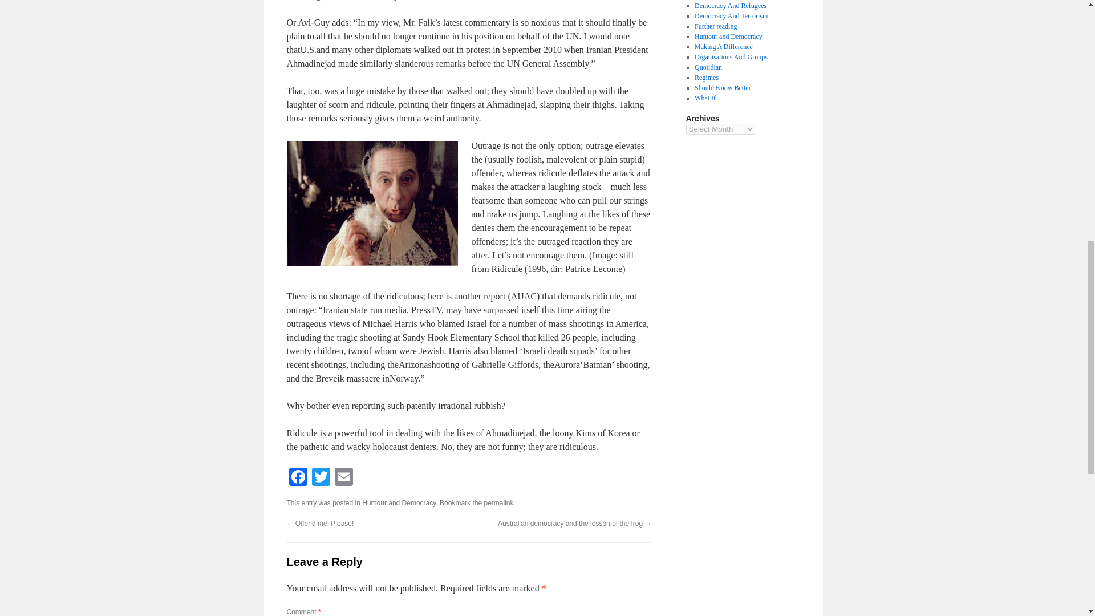 Image resolution: width=1095 pixels, height=616 pixels. I want to click on Humour and Democracy, so click(399, 502).